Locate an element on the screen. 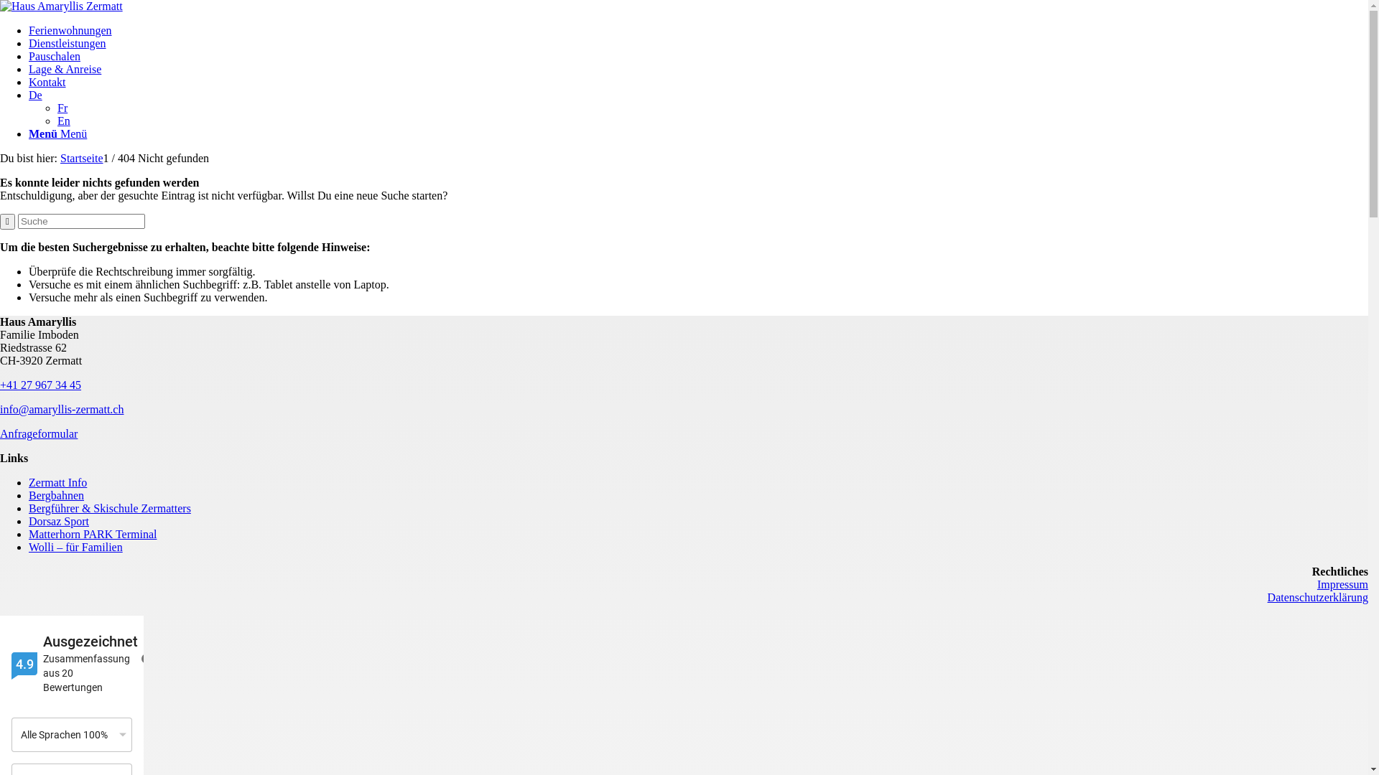 The height and width of the screenshot is (775, 1379). info@amaryllis-zermatt.ch is located at coordinates (62, 409).